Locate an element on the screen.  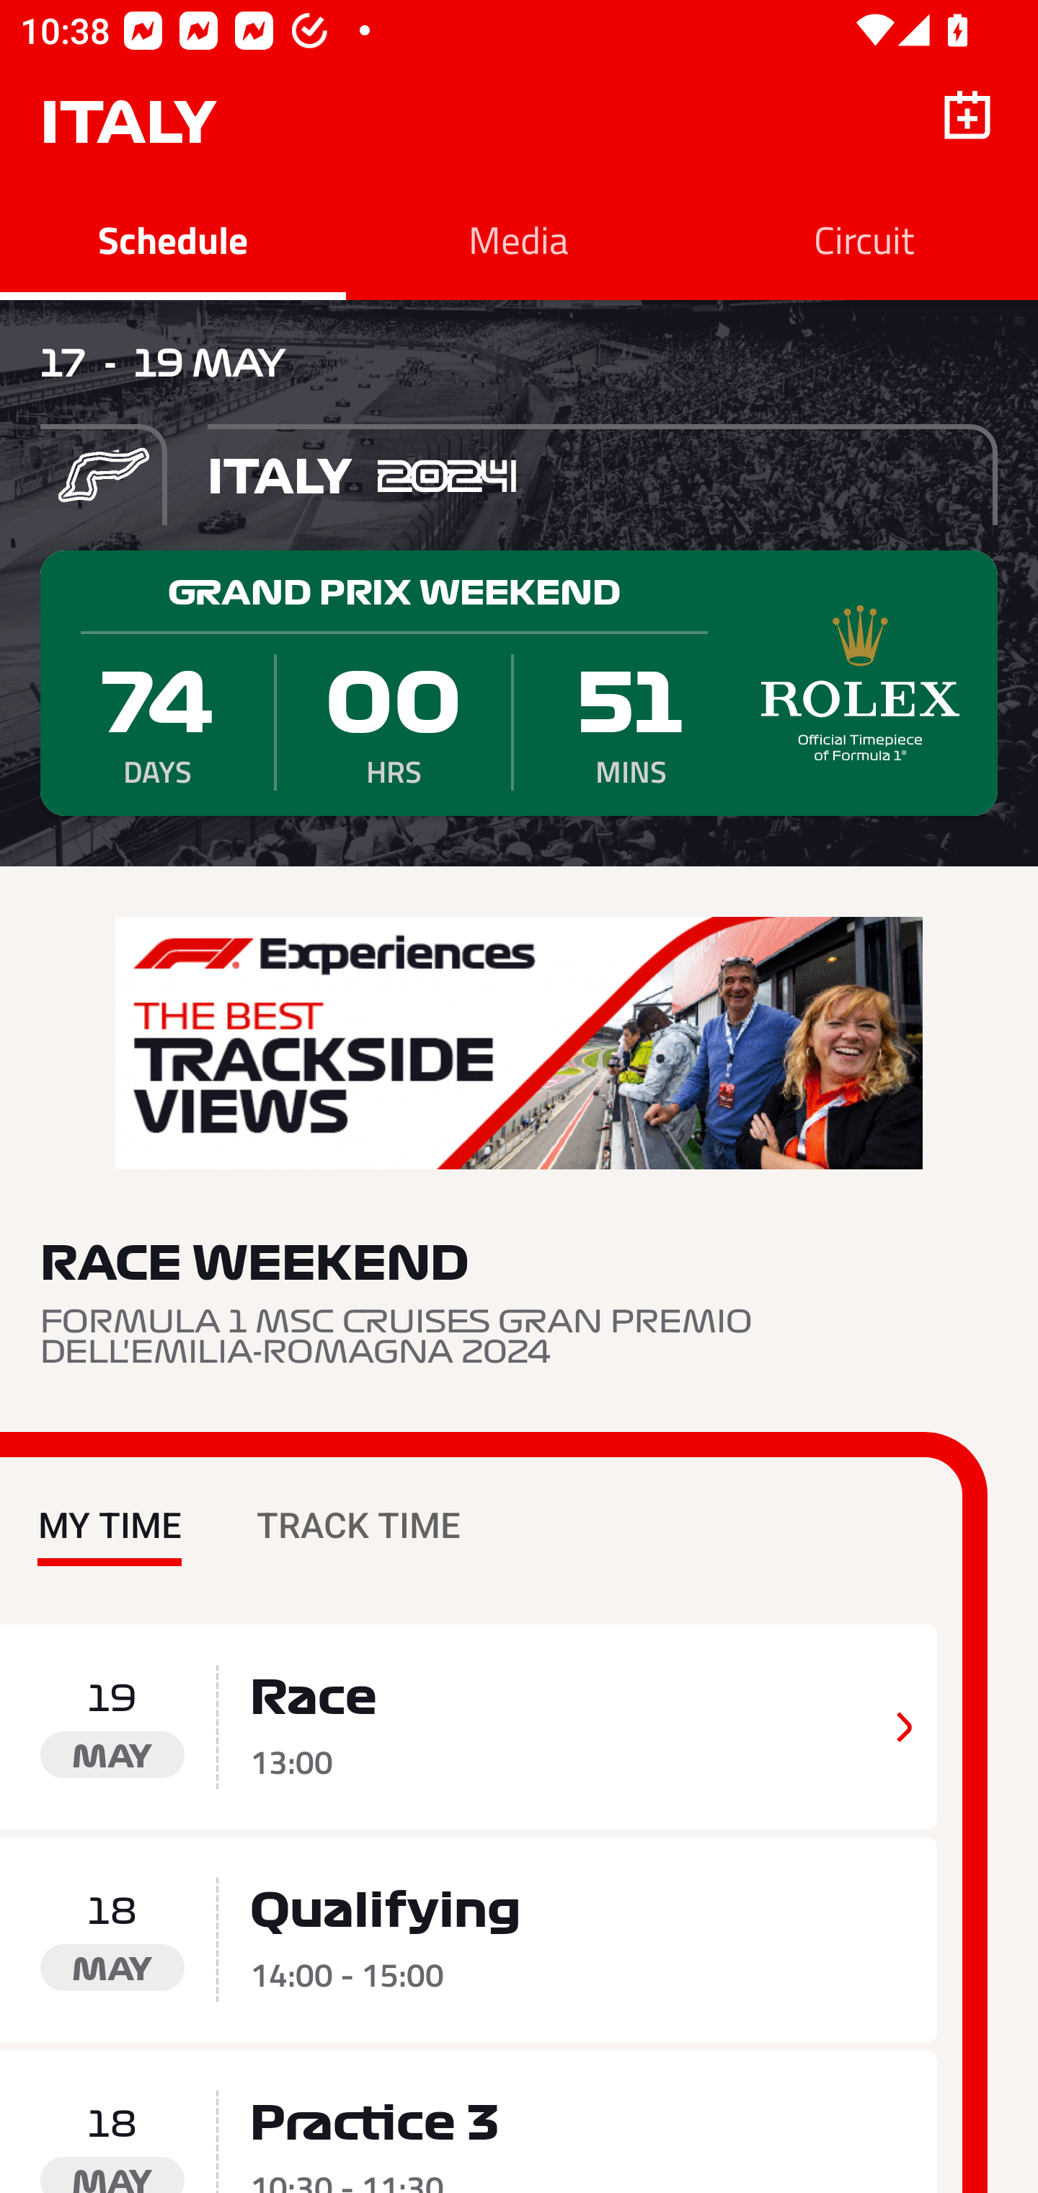
Circuit is located at coordinates (865, 239).